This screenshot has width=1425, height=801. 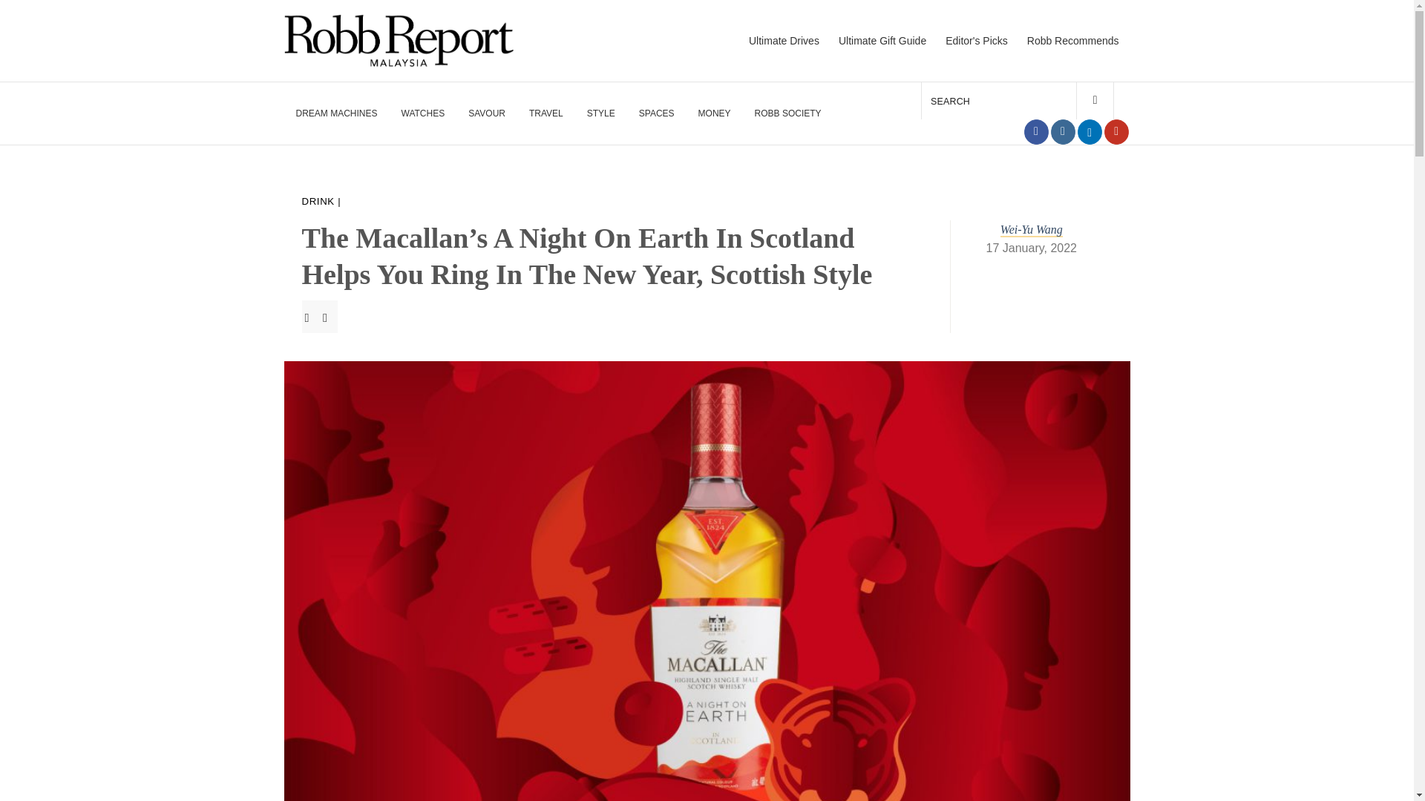 What do you see at coordinates (332, 113) in the screenshot?
I see `DREAM MACHINES` at bounding box center [332, 113].